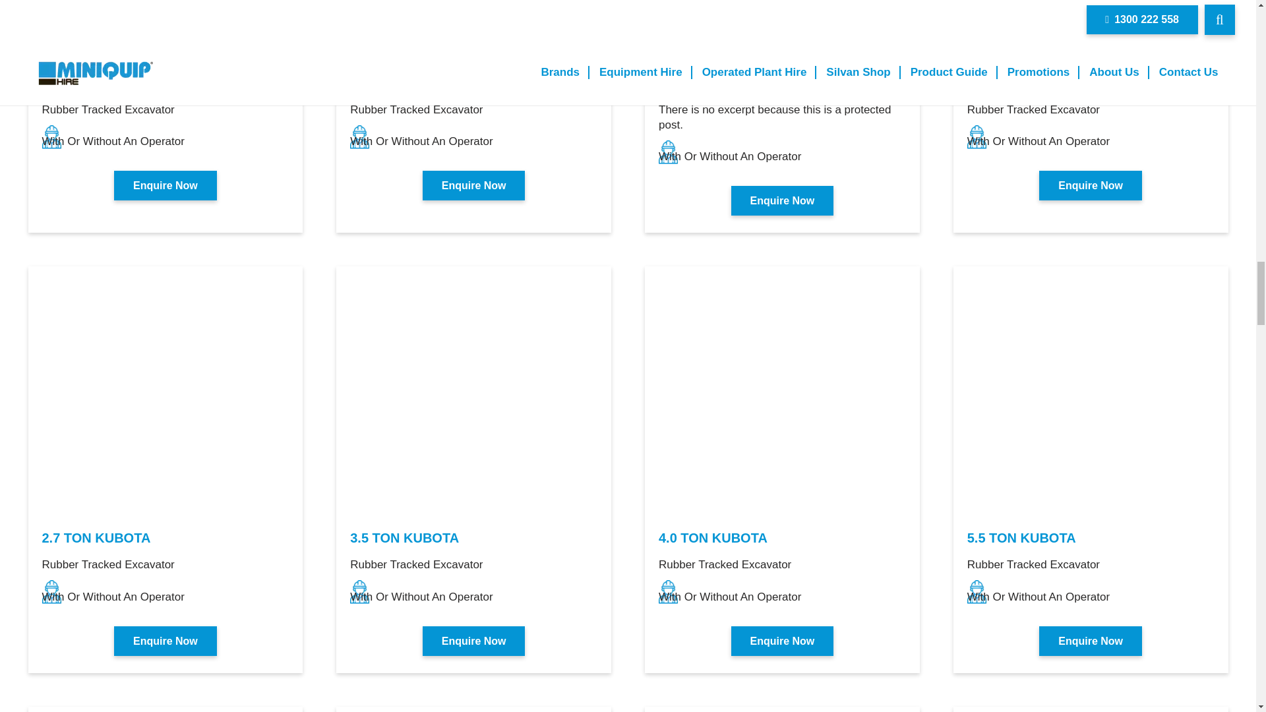 The image size is (1266, 712). Describe the element at coordinates (782, 33) in the screenshot. I see `KX018 hero TEST WITH LINK 6` at that location.